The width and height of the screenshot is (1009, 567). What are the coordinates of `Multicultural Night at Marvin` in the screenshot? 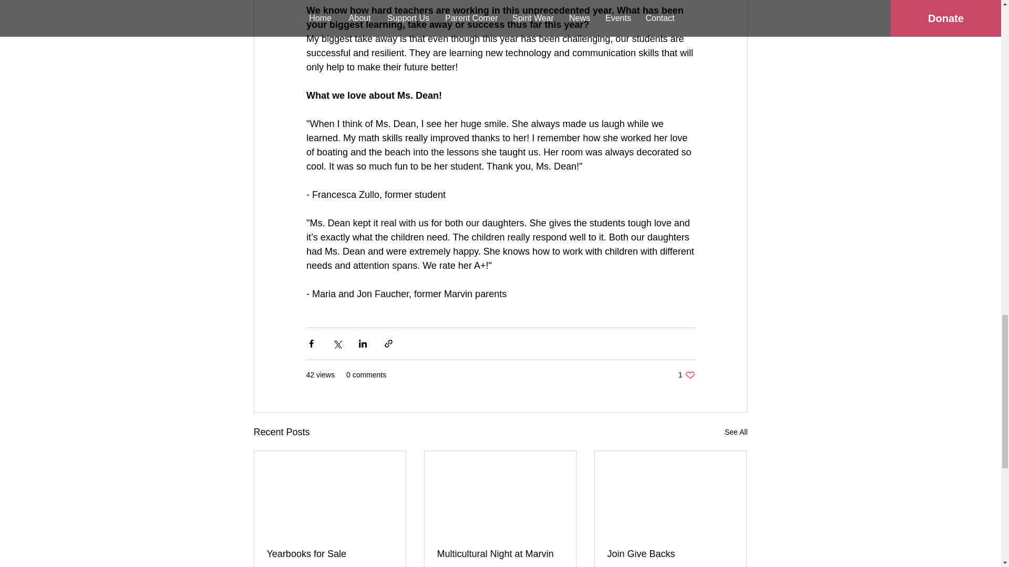 It's located at (500, 554).